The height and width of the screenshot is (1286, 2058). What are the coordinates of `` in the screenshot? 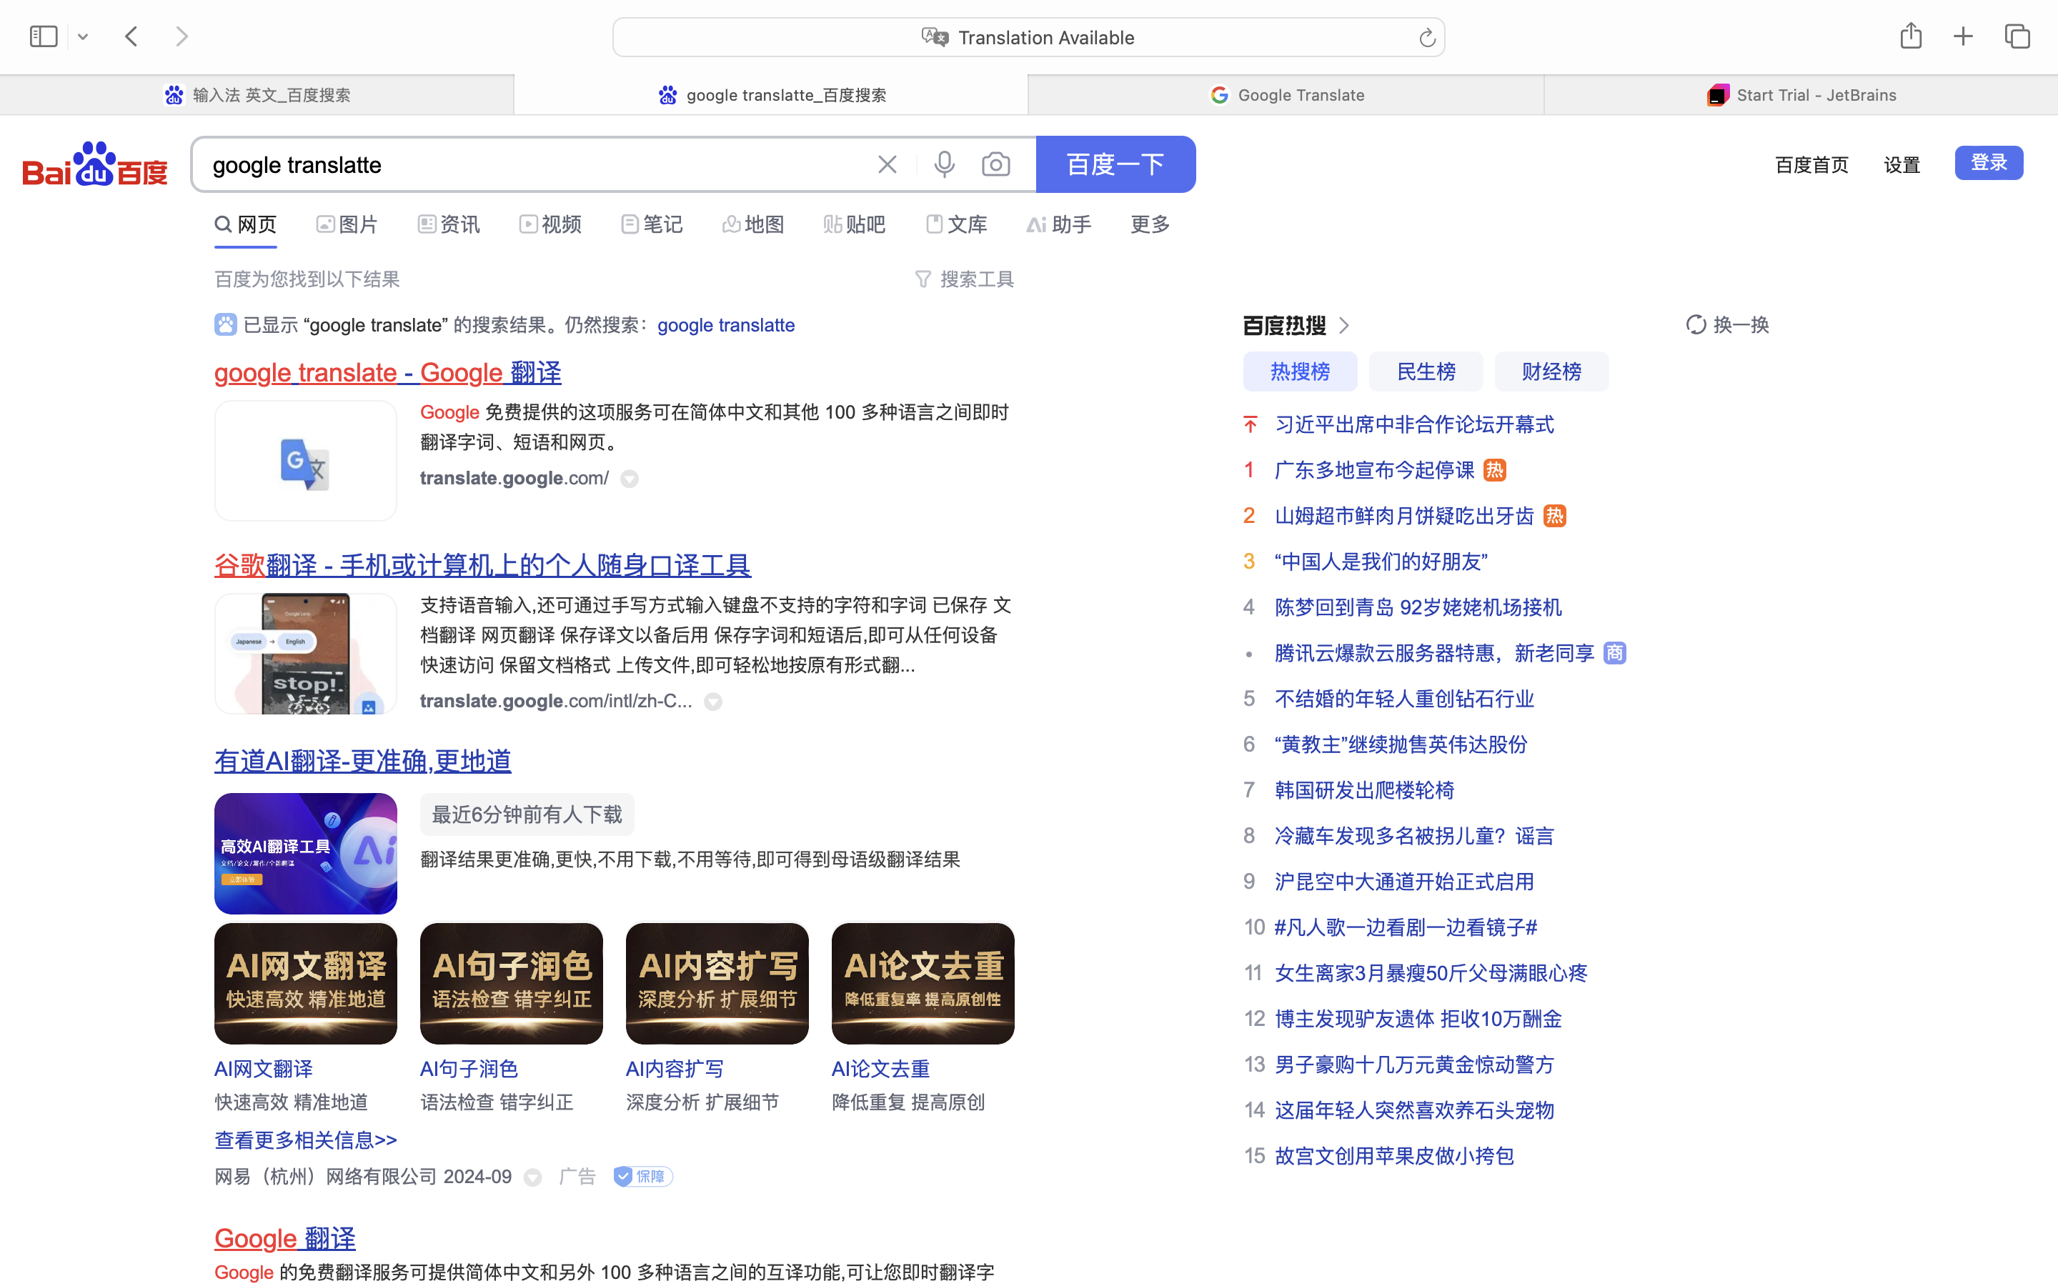 It's located at (1696, 324).